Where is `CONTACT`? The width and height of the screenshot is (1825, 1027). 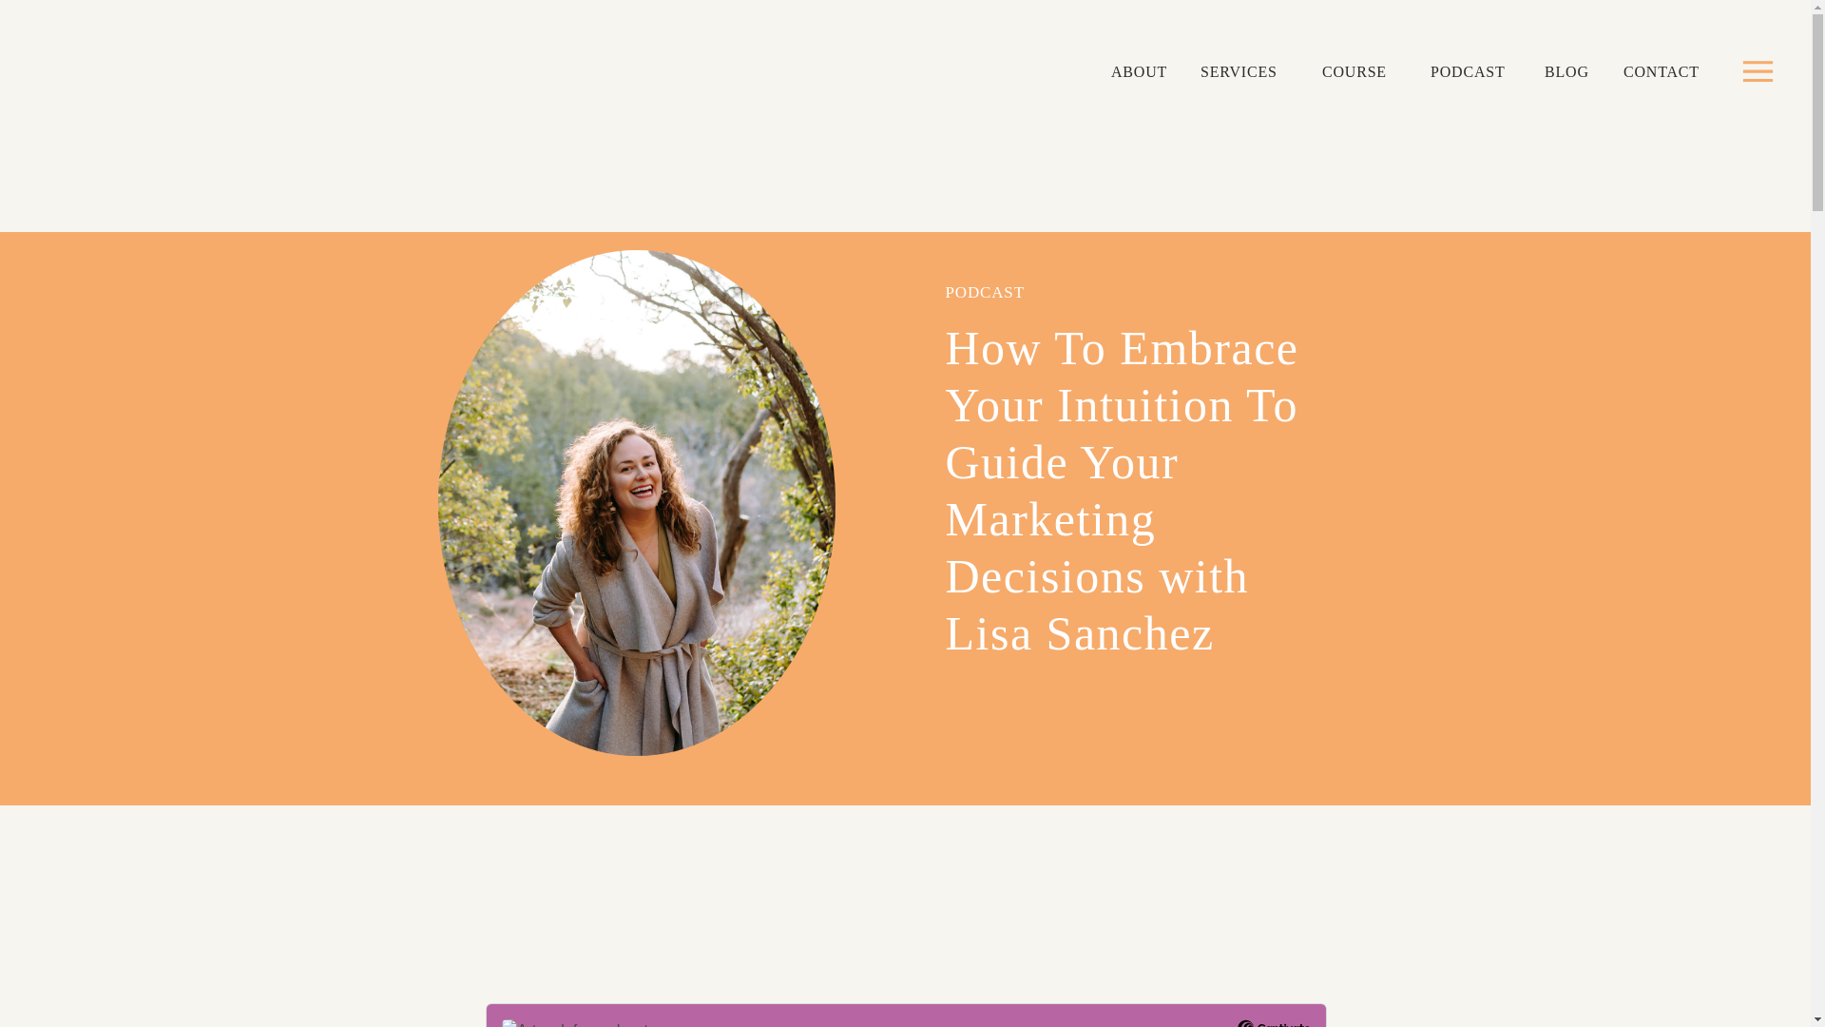
CONTACT is located at coordinates (1663, 72).